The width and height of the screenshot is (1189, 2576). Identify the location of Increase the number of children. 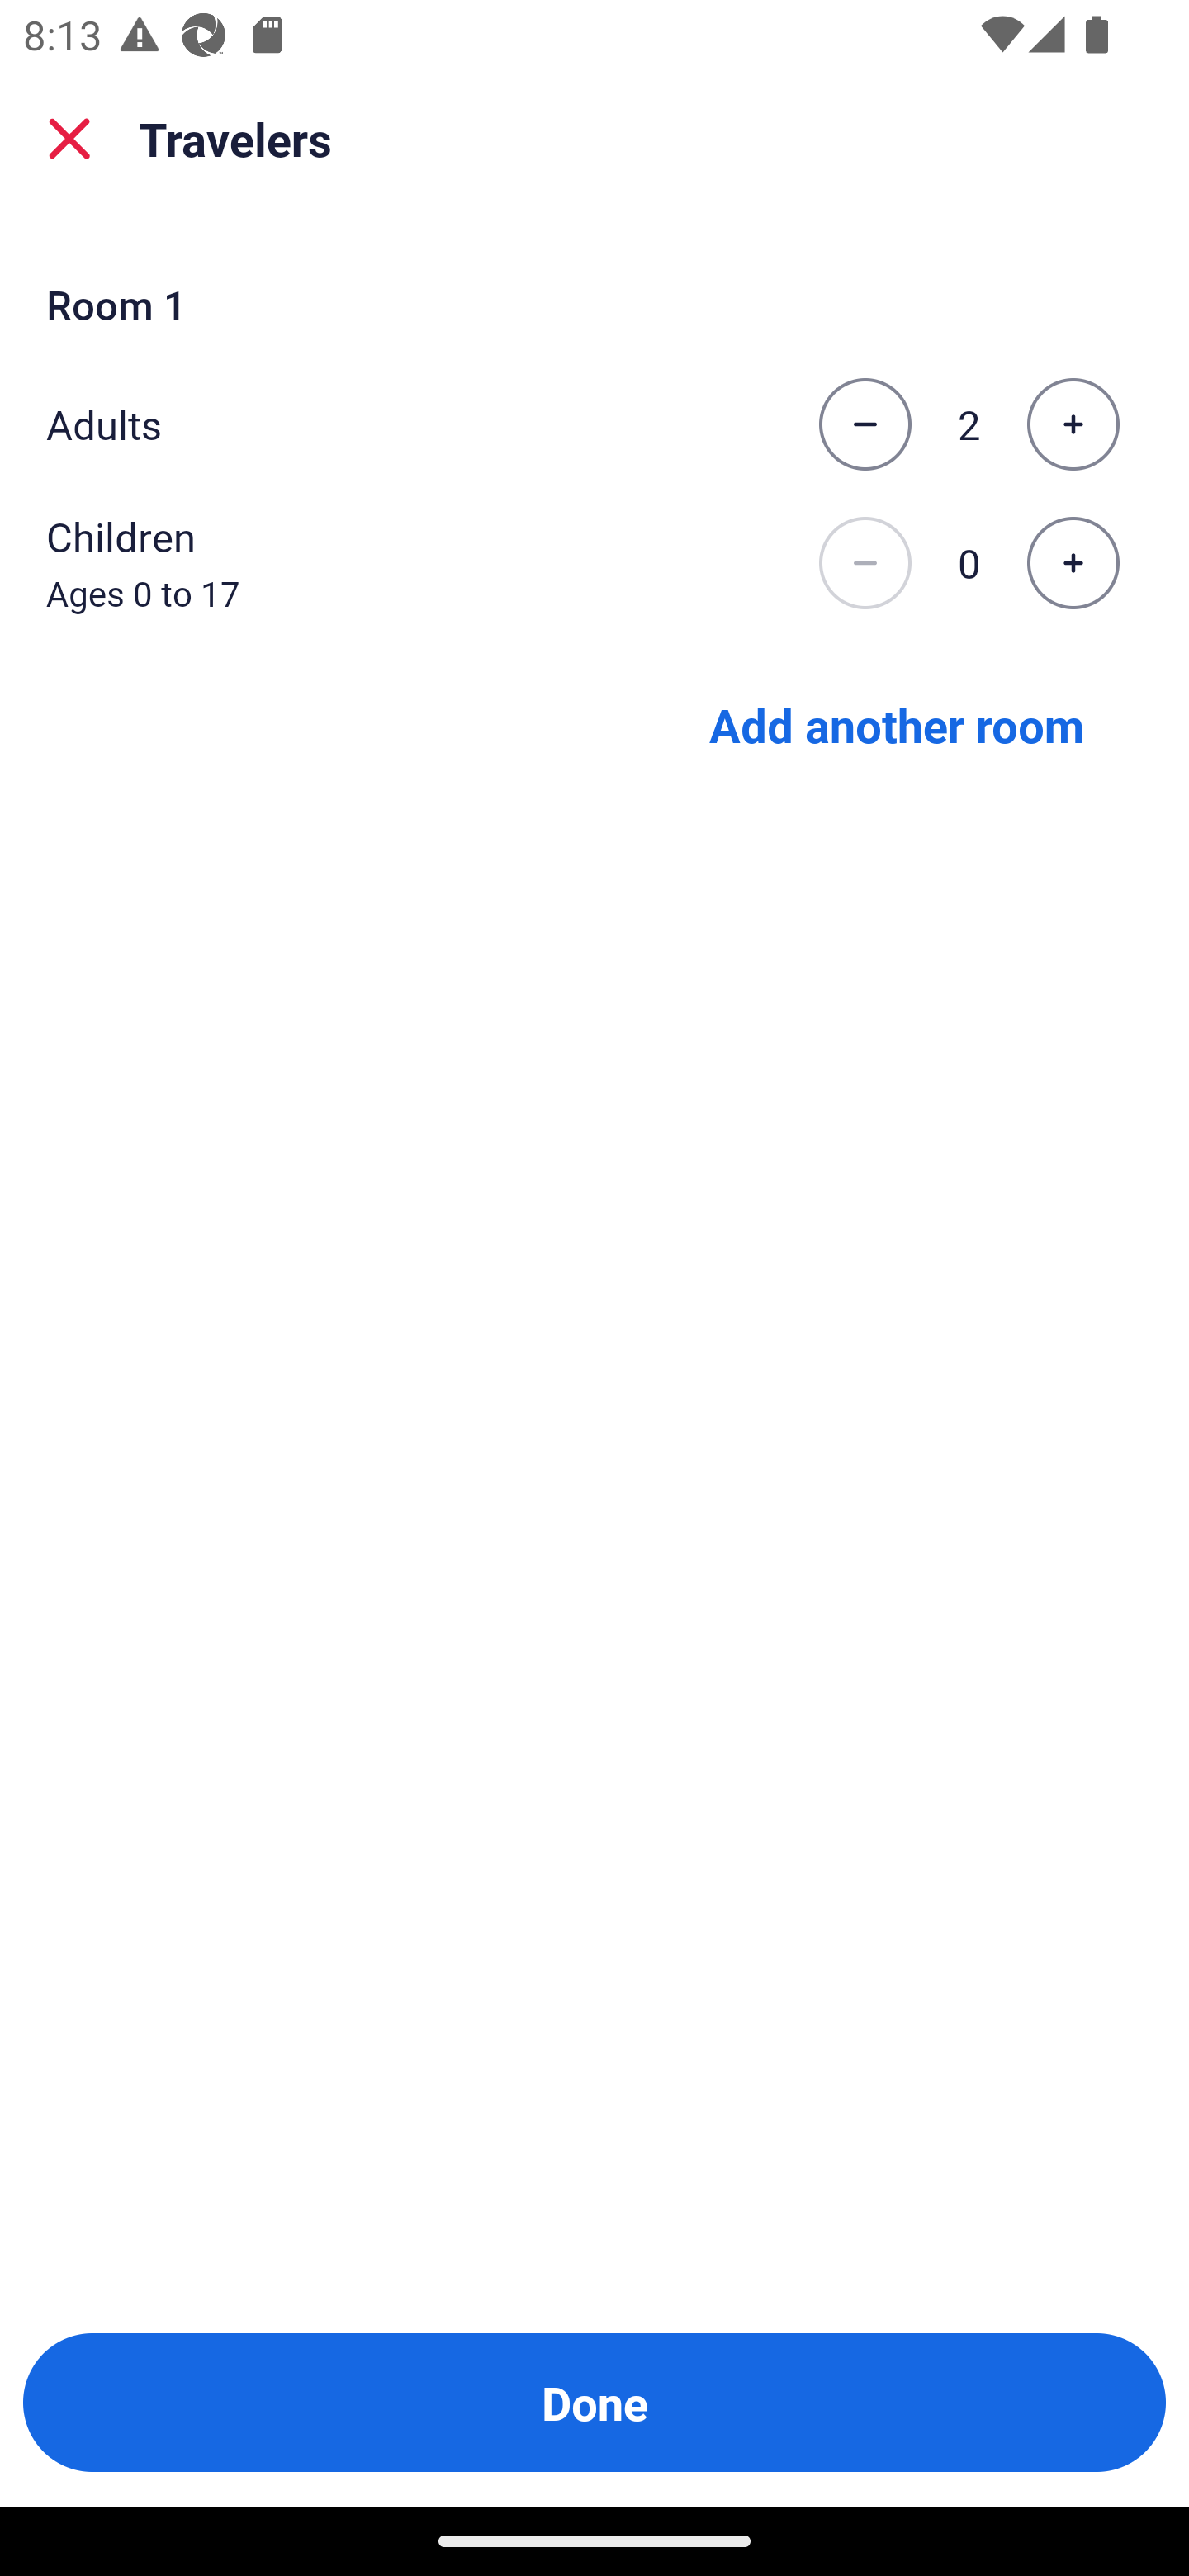
(1073, 564).